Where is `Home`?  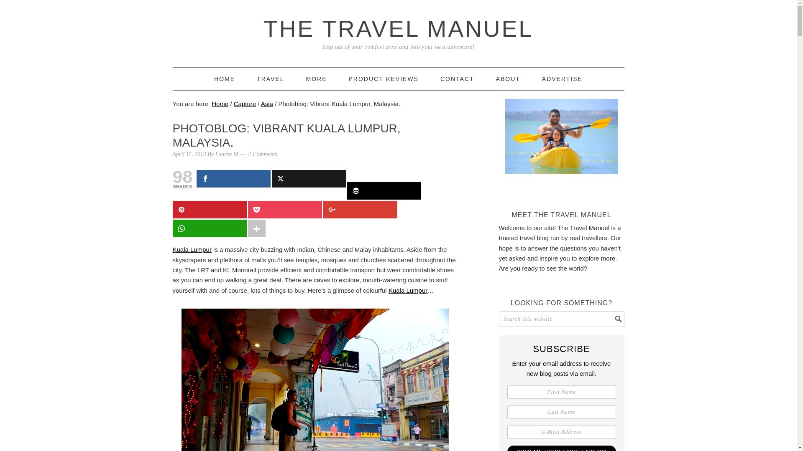
Home is located at coordinates (225, 79).